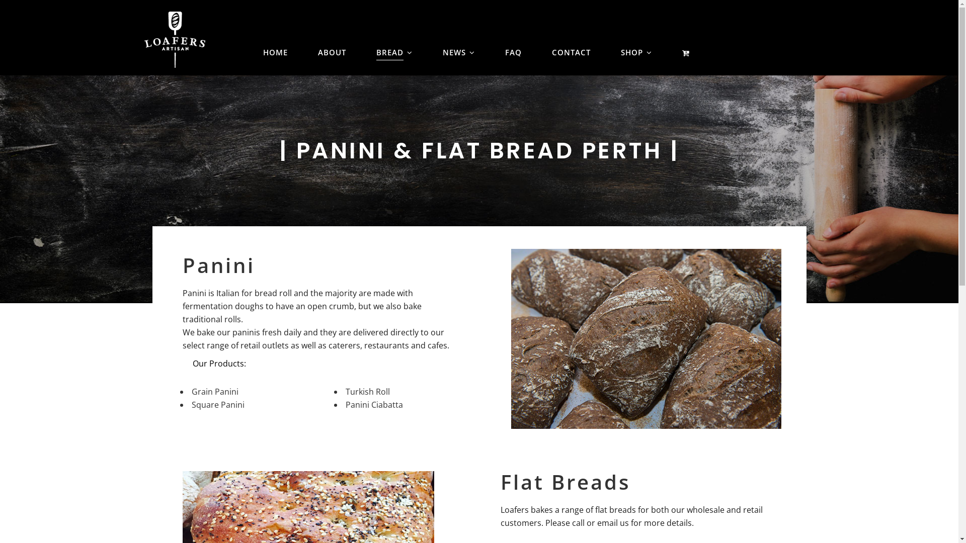 The width and height of the screenshot is (966, 543). Describe the element at coordinates (513, 37) in the screenshot. I see `FAQ` at that location.